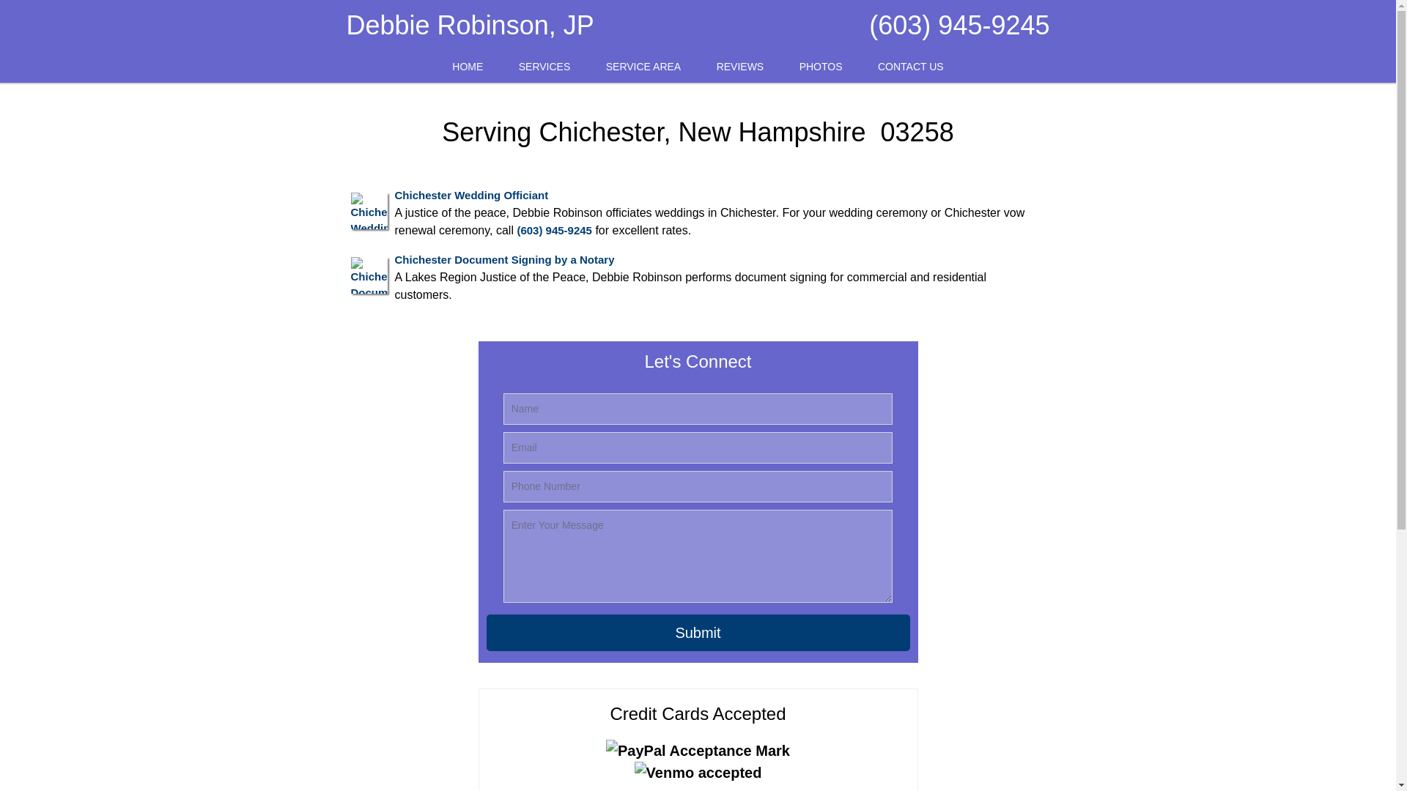 The height and width of the screenshot is (791, 1407). What do you see at coordinates (910, 67) in the screenshot?
I see `CONTACT US` at bounding box center [910, 67].